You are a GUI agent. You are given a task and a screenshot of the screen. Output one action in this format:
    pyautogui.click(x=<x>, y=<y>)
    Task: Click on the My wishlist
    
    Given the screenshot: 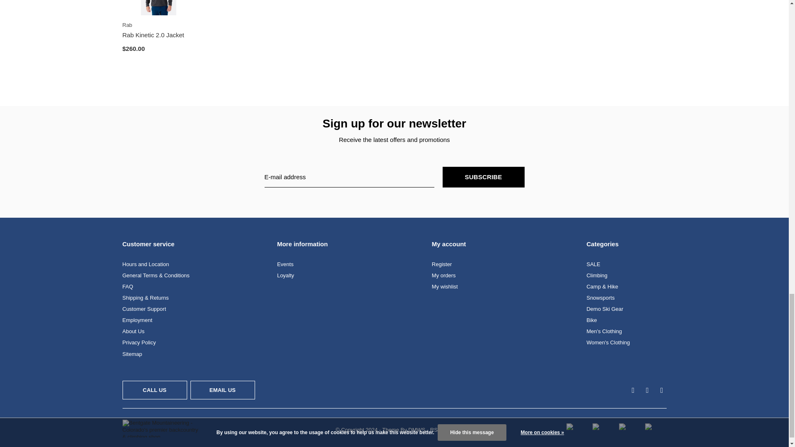 What is the action you would take?
    pyautogui.click(x=445, y=286)
    